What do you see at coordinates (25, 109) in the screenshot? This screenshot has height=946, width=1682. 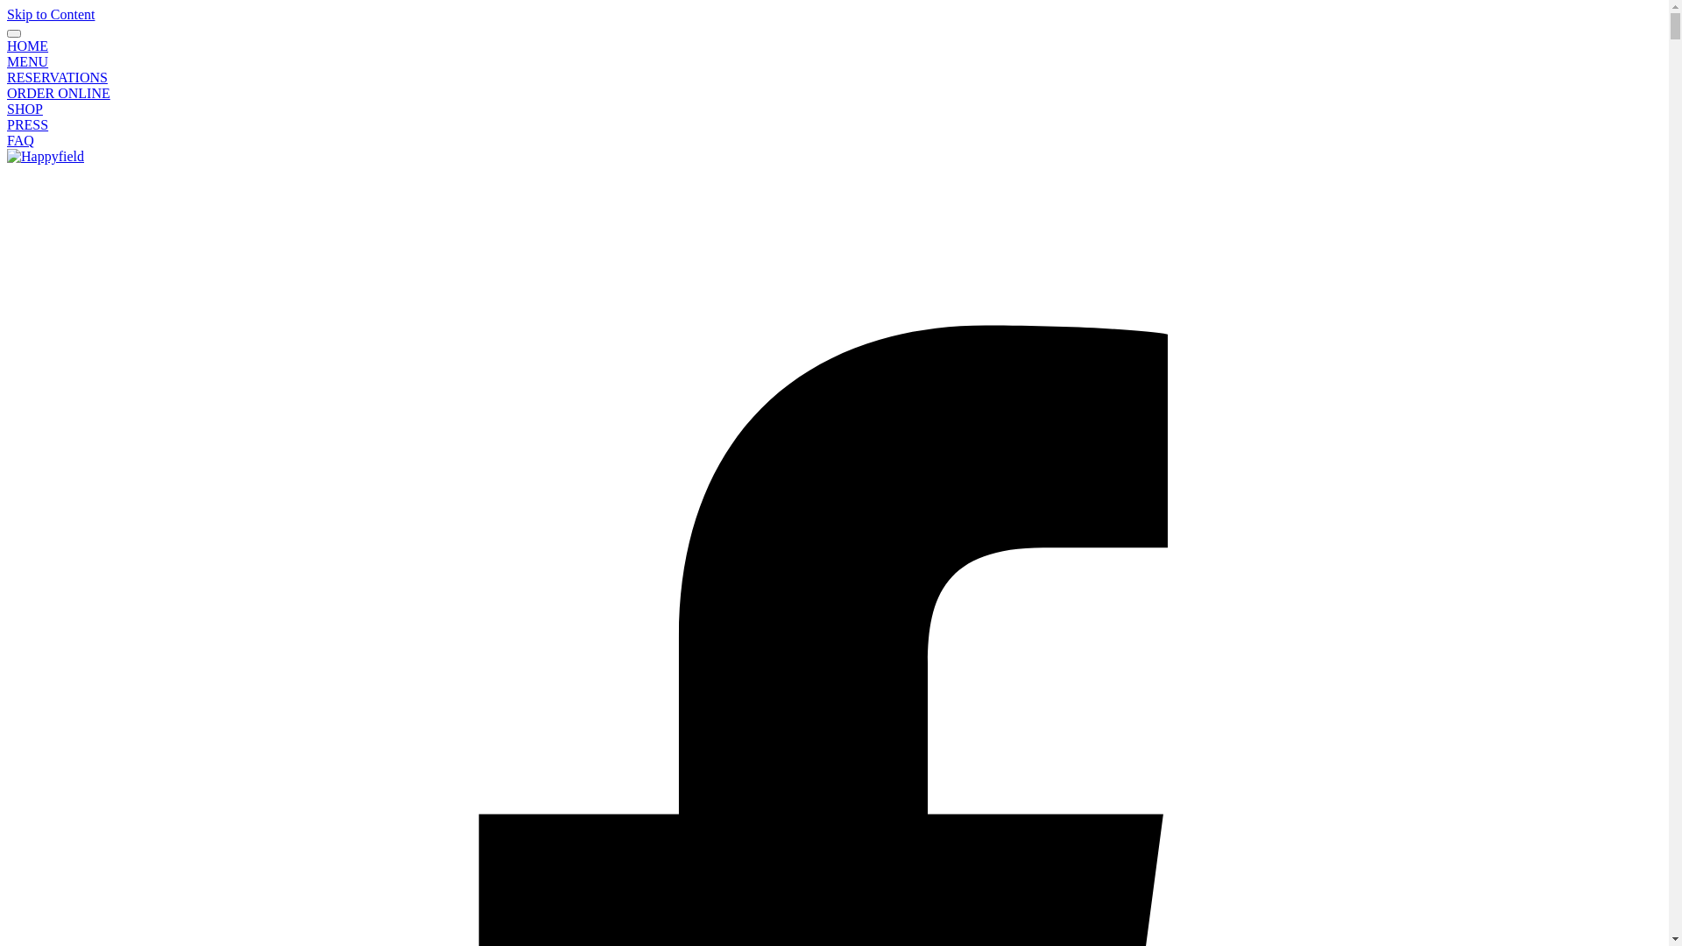 I see `SHOP` at bounding box center [25, 109].